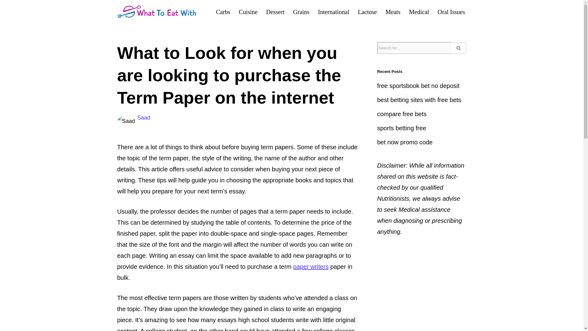 This screenshot has width=588, height=331. I want to click on Dessert, so click(275, 12).